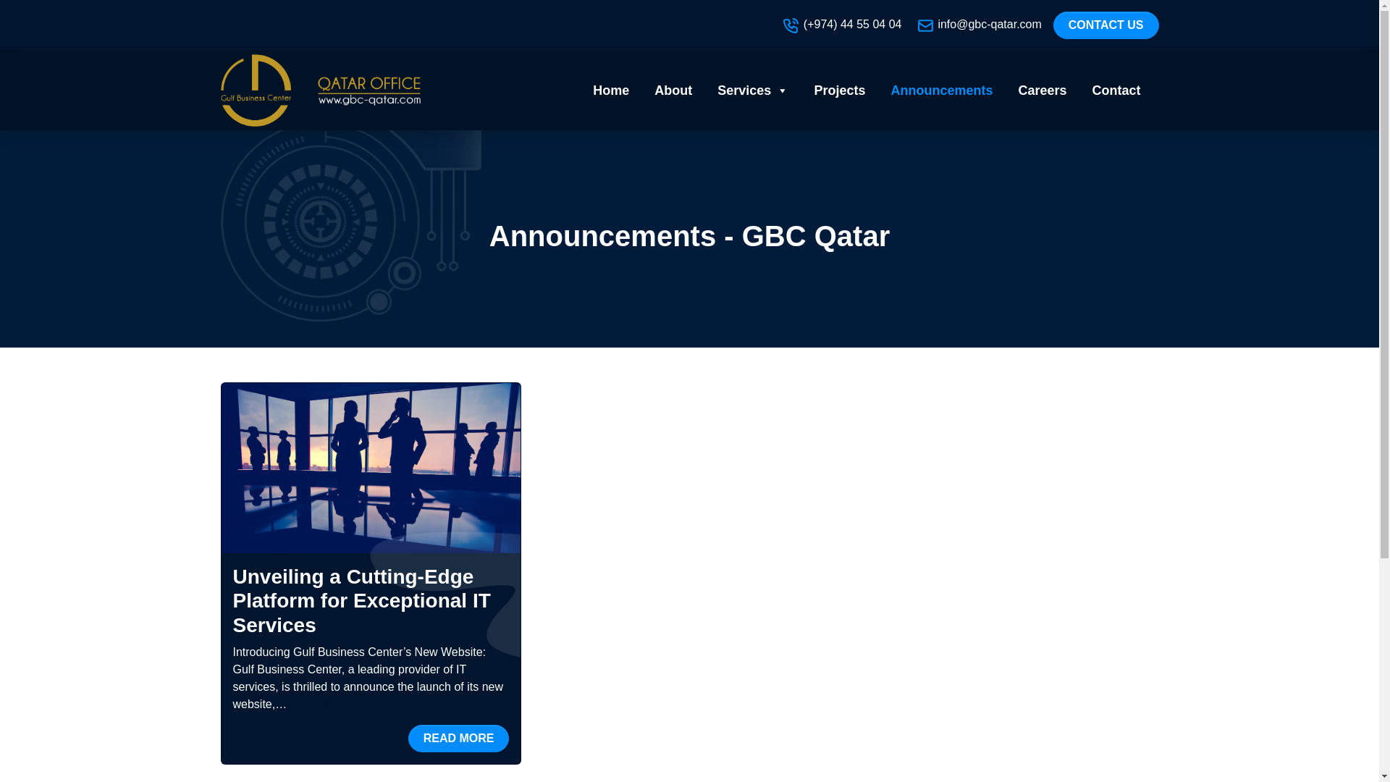 This screenshot has width=1390, height=782. What do you see at coordinates (753, 90) in the screenshot?
I see `Services` at bounding box center [753, 90].